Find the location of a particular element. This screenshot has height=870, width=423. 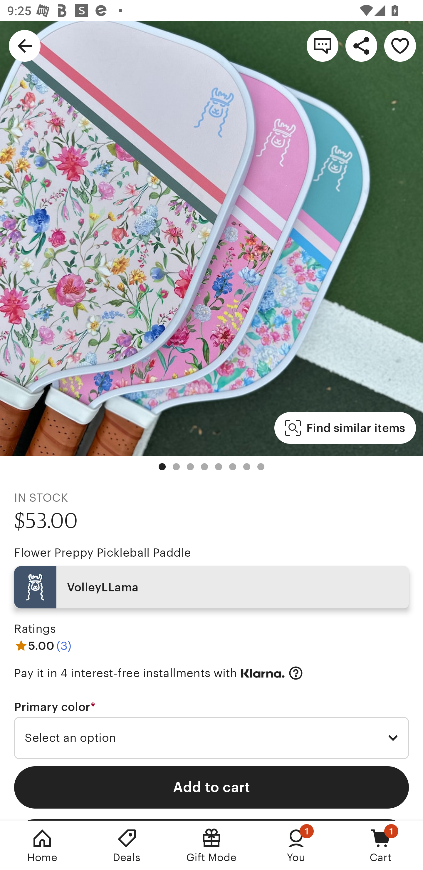

Find similar items is located at coordinates (345, 428).